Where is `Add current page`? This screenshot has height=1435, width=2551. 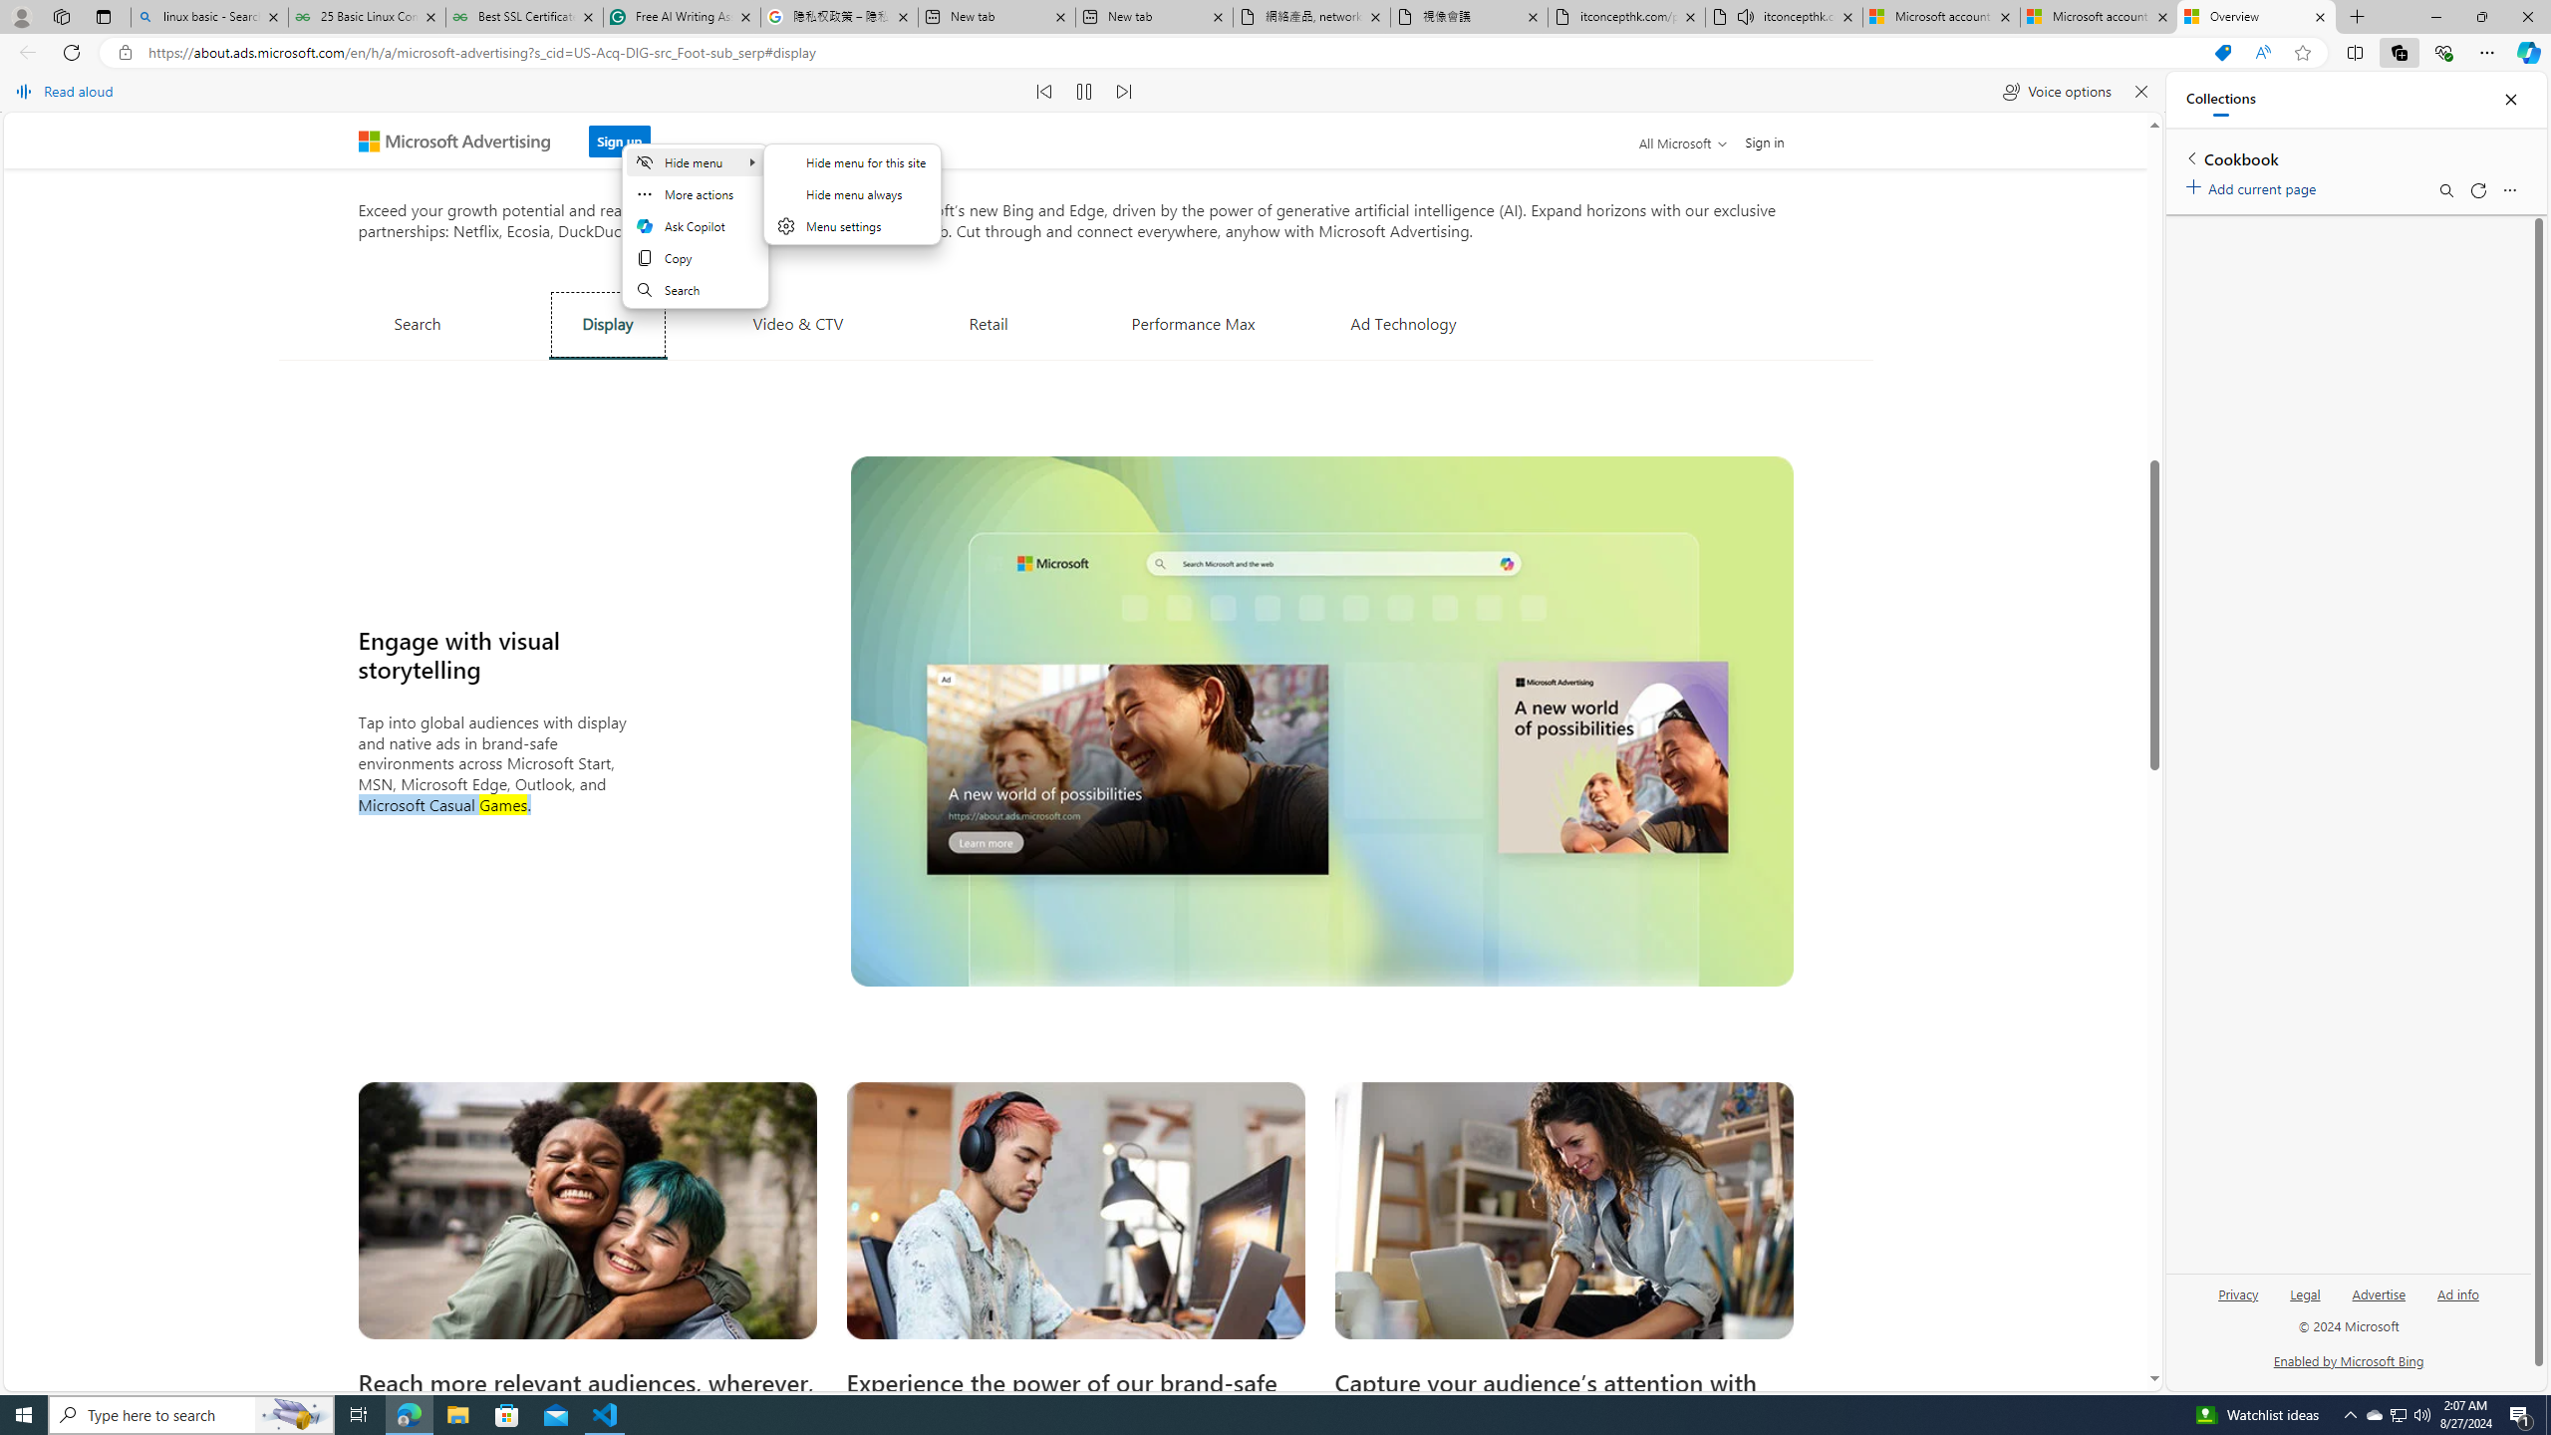 Add current page is located at coordinates (2254, 185).